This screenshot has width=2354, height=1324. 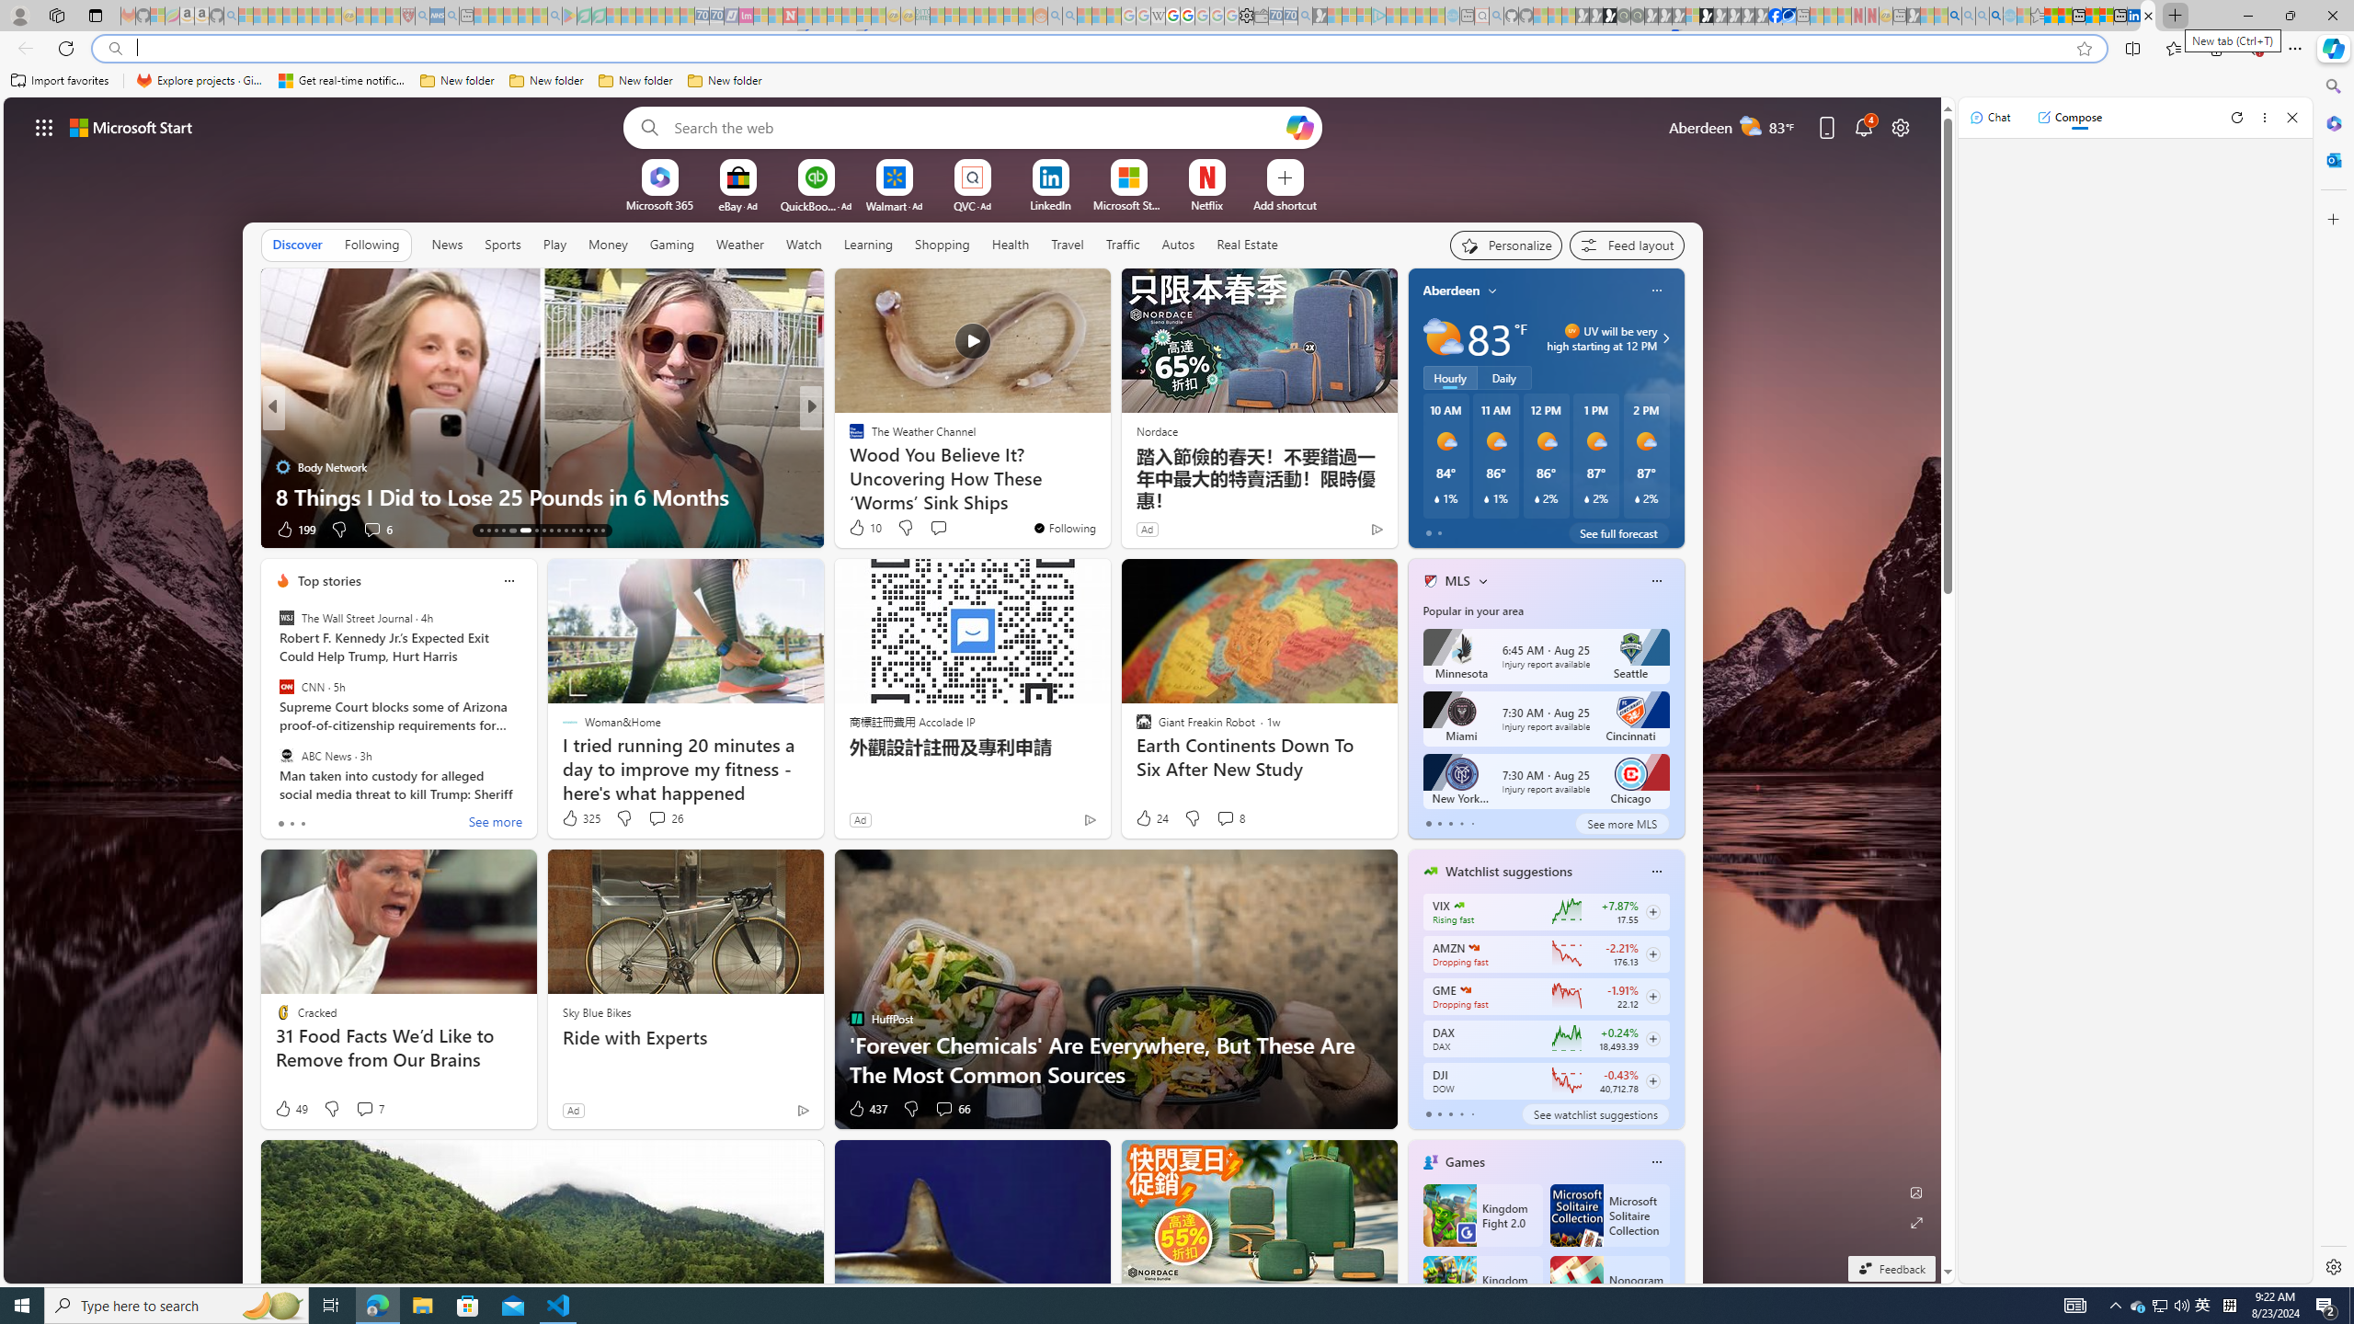 What do you see at coordinates (2065, 16) in the screenshot?
I see `Aberdeen, Hong Kong SAR weather forecast | Microsoft Weather` at bounding box center [2065, 16].